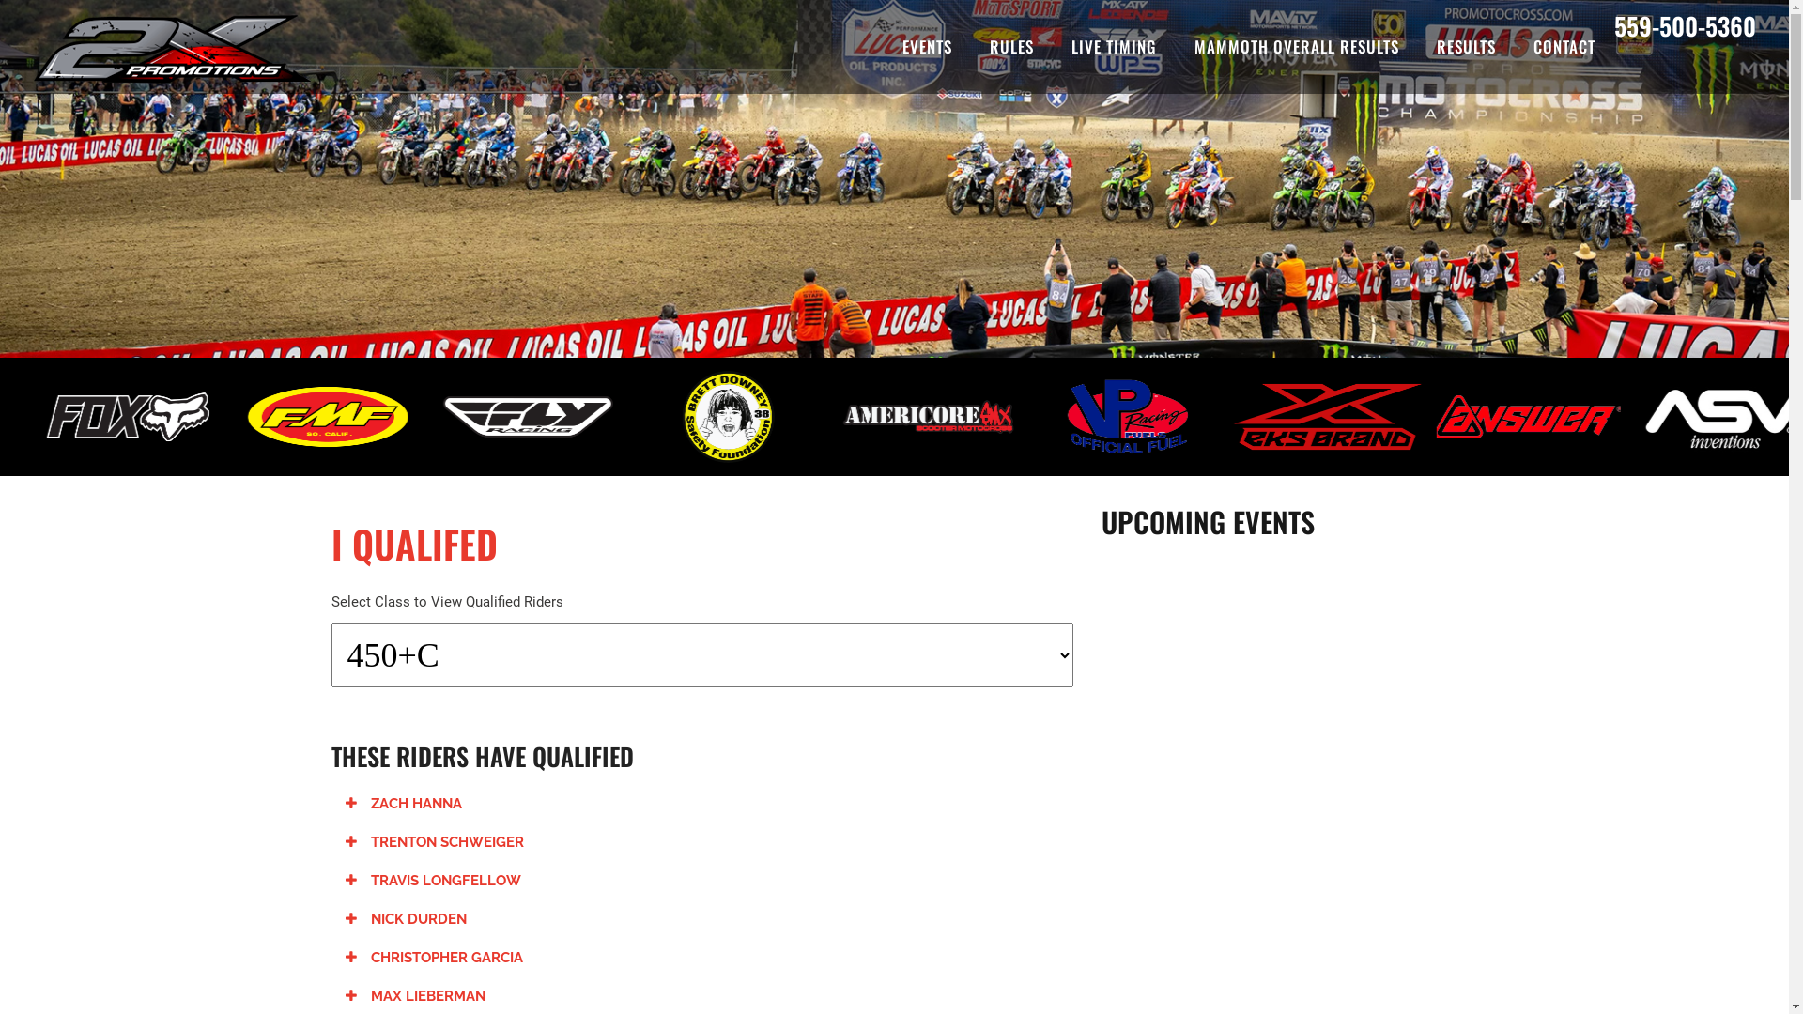  What do you see at coordinates (1012, 47) in the screenshot?
I see `RULES` at bounding box center [1012, 47].